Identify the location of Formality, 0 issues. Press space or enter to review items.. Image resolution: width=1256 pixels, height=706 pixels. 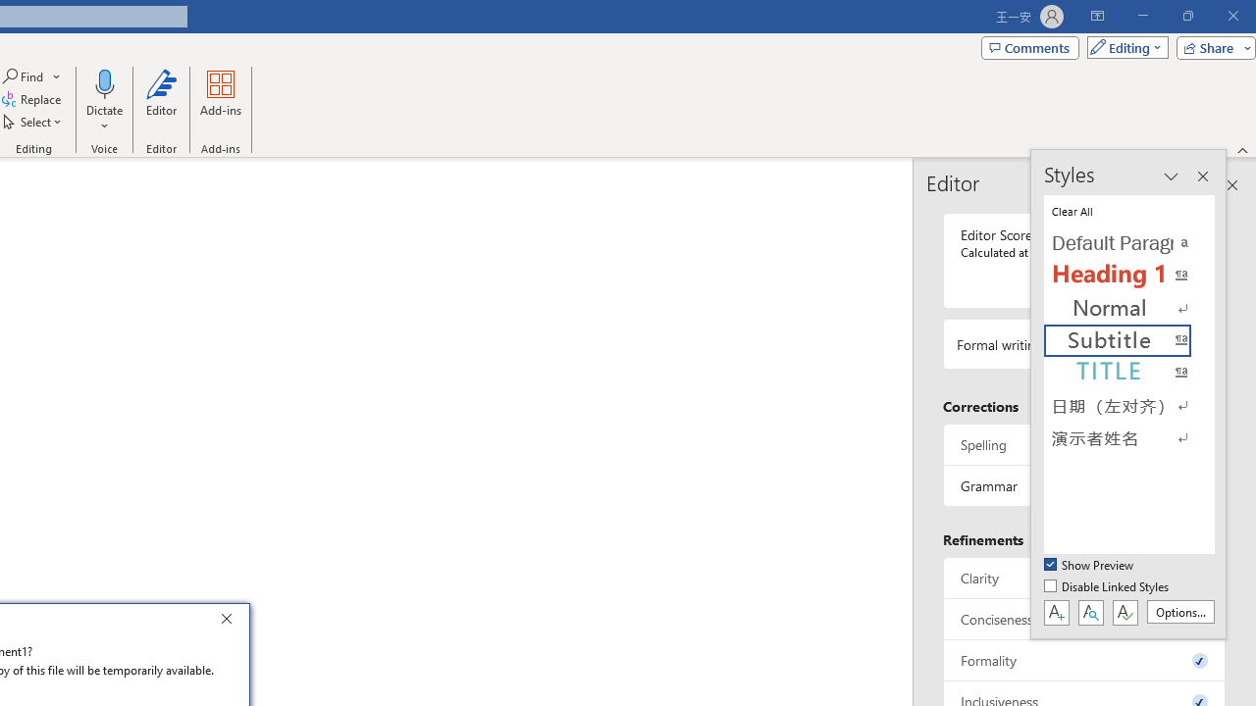
(1084, 661).